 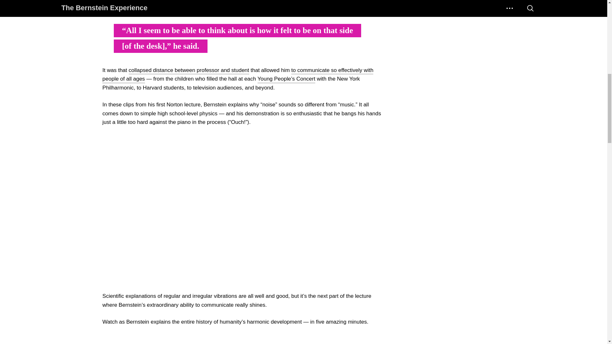 I want to click on to communicate so effectively with people of all ages, so click(x=238, y=75).